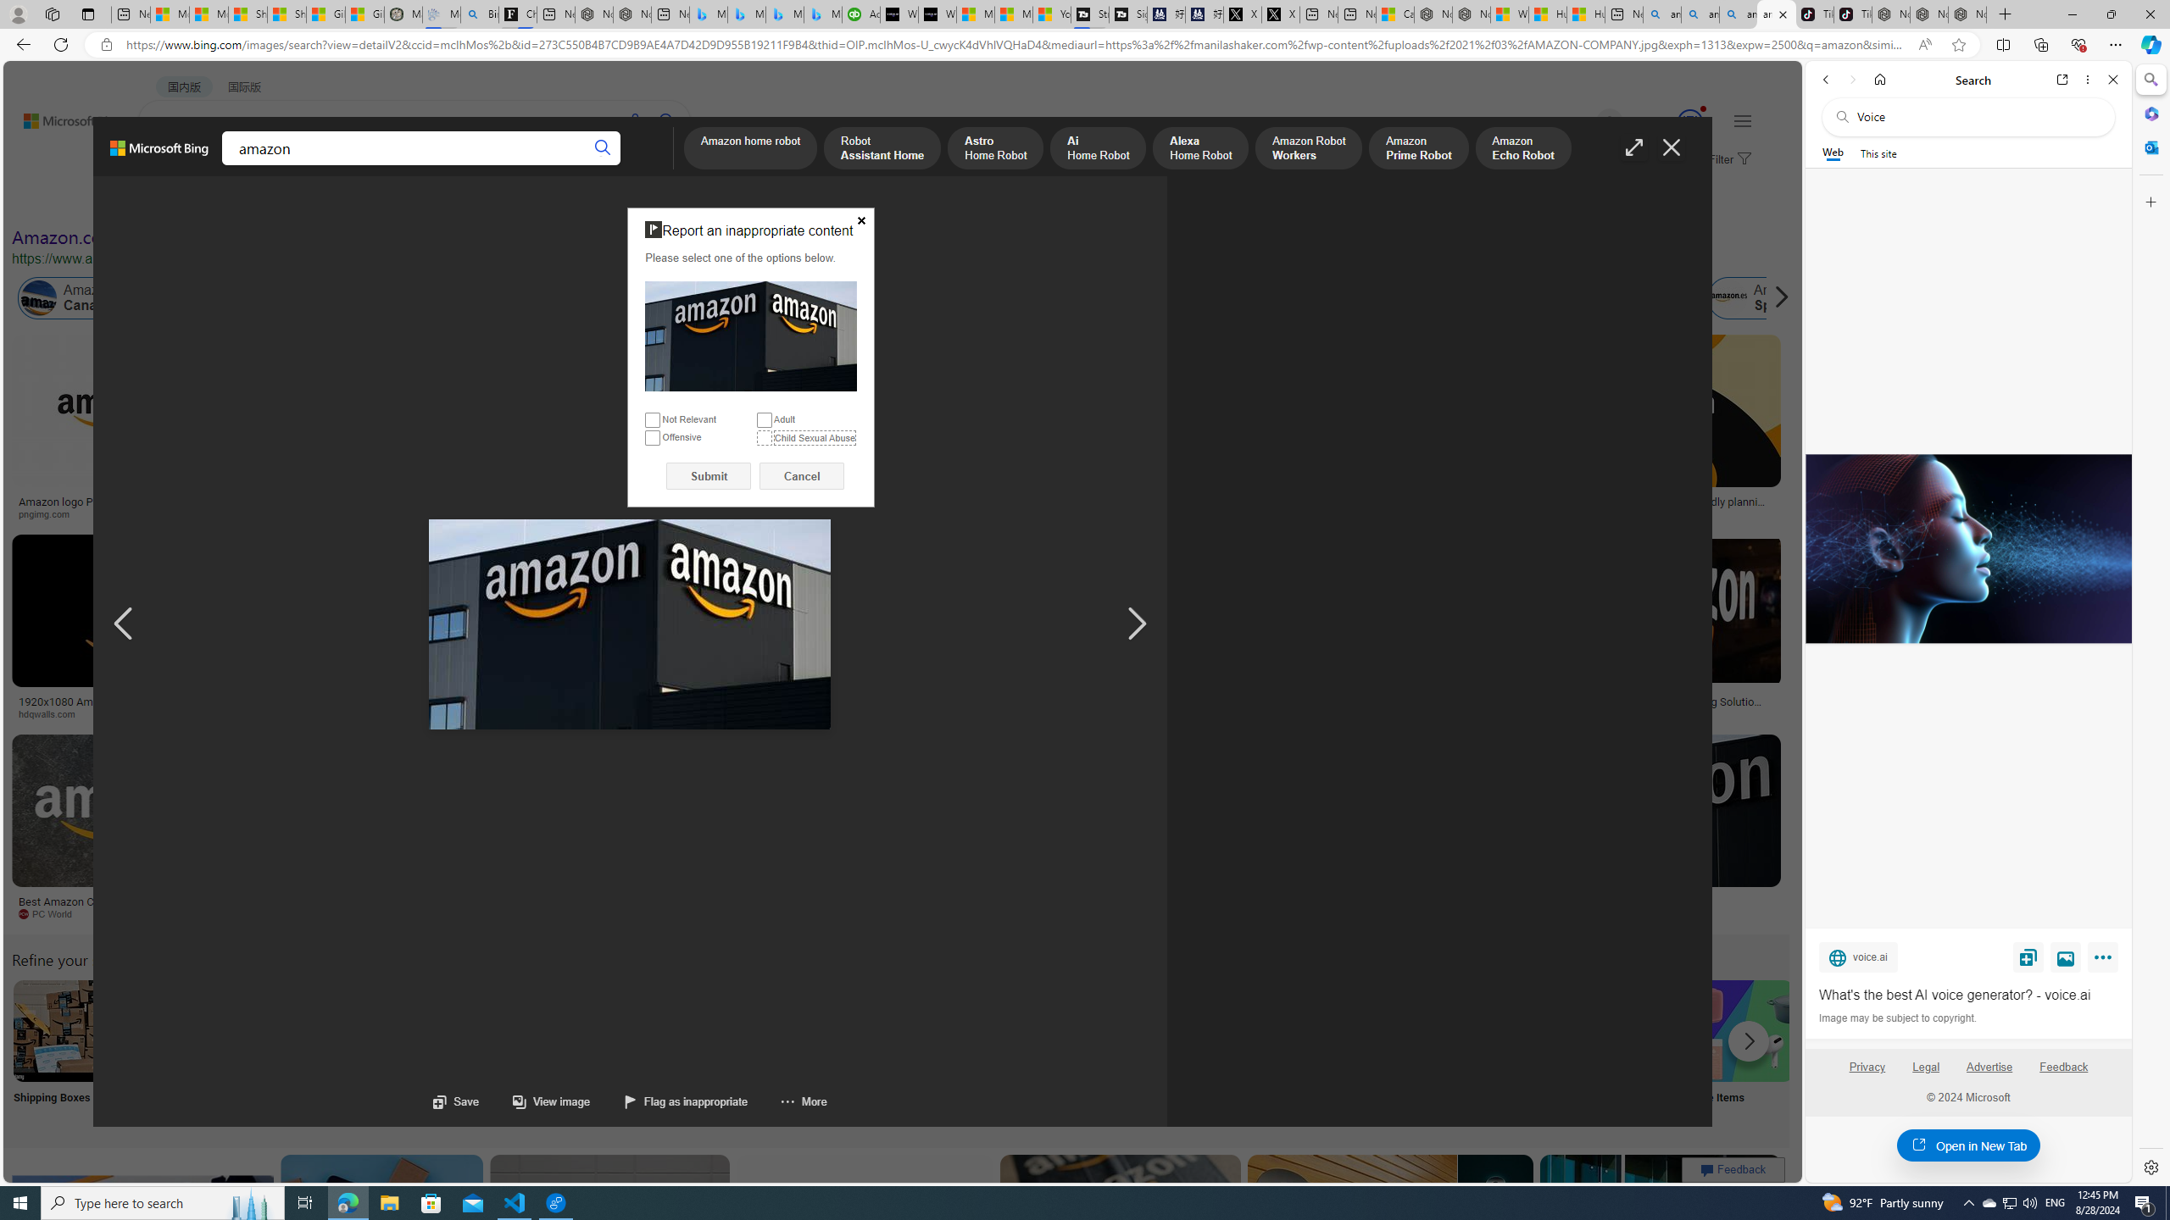 The image size is (2170, 1220). Describe the element at coordinates (1891, 14) in the screenshot. I see `Nordace - Best Sellers` at that location.